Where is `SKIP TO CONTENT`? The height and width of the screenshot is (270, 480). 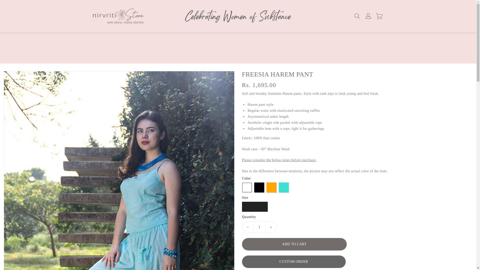 SKIP TO CONTENT is located at coordinates (5, 2).